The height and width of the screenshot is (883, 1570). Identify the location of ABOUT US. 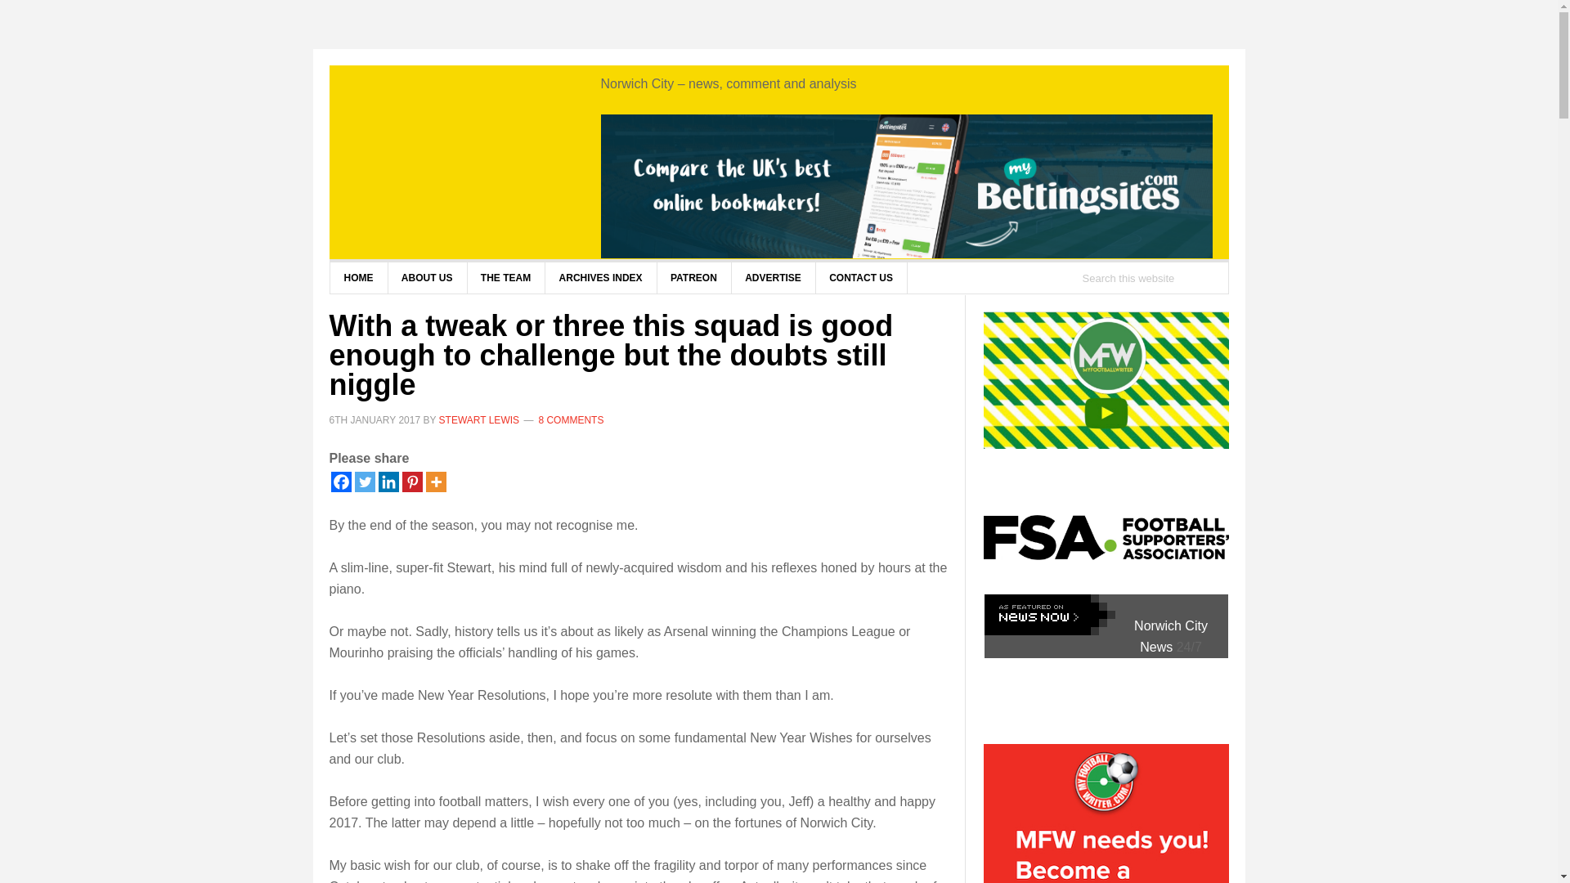
(428, 277).